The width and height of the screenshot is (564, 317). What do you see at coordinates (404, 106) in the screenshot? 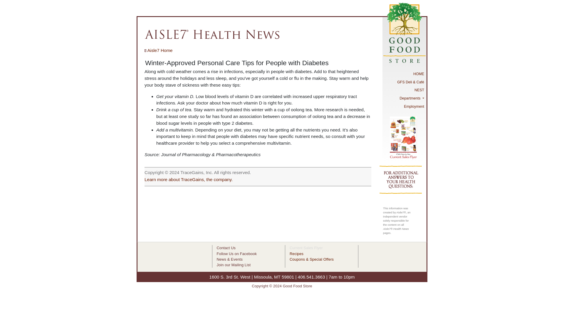
I see `Employment` at bounding box center [404, 106].